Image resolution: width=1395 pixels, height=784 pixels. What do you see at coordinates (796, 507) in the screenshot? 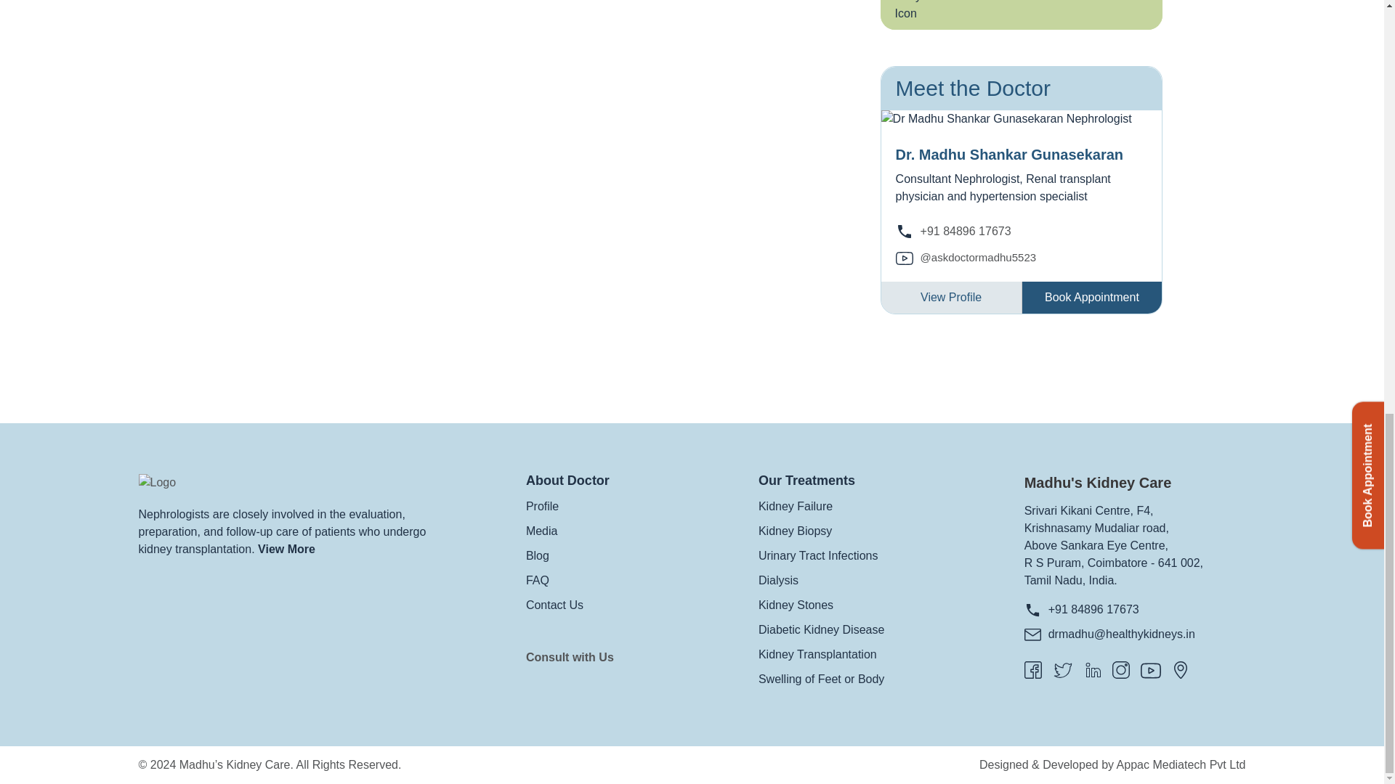
I see `Kidney Failure` at bounding box center [796, 507].